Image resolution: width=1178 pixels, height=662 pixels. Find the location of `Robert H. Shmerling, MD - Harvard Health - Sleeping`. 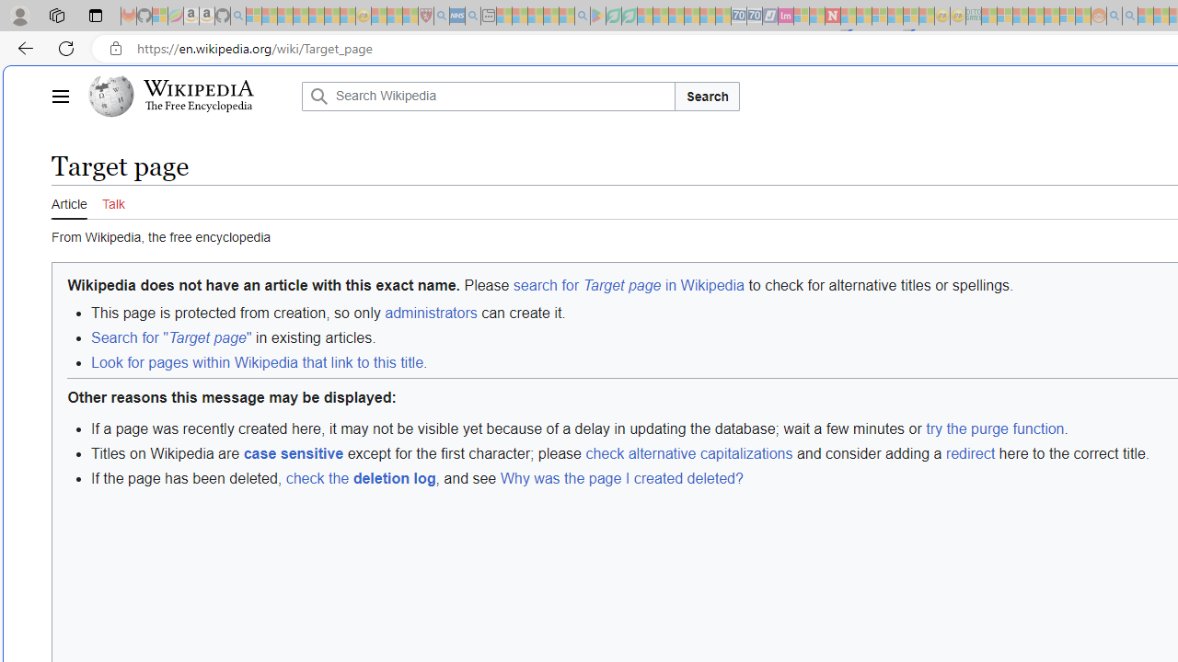

Robert H. Shmerling, MD - Harvard Health - Sleeping is located at coordinates (425, 17).